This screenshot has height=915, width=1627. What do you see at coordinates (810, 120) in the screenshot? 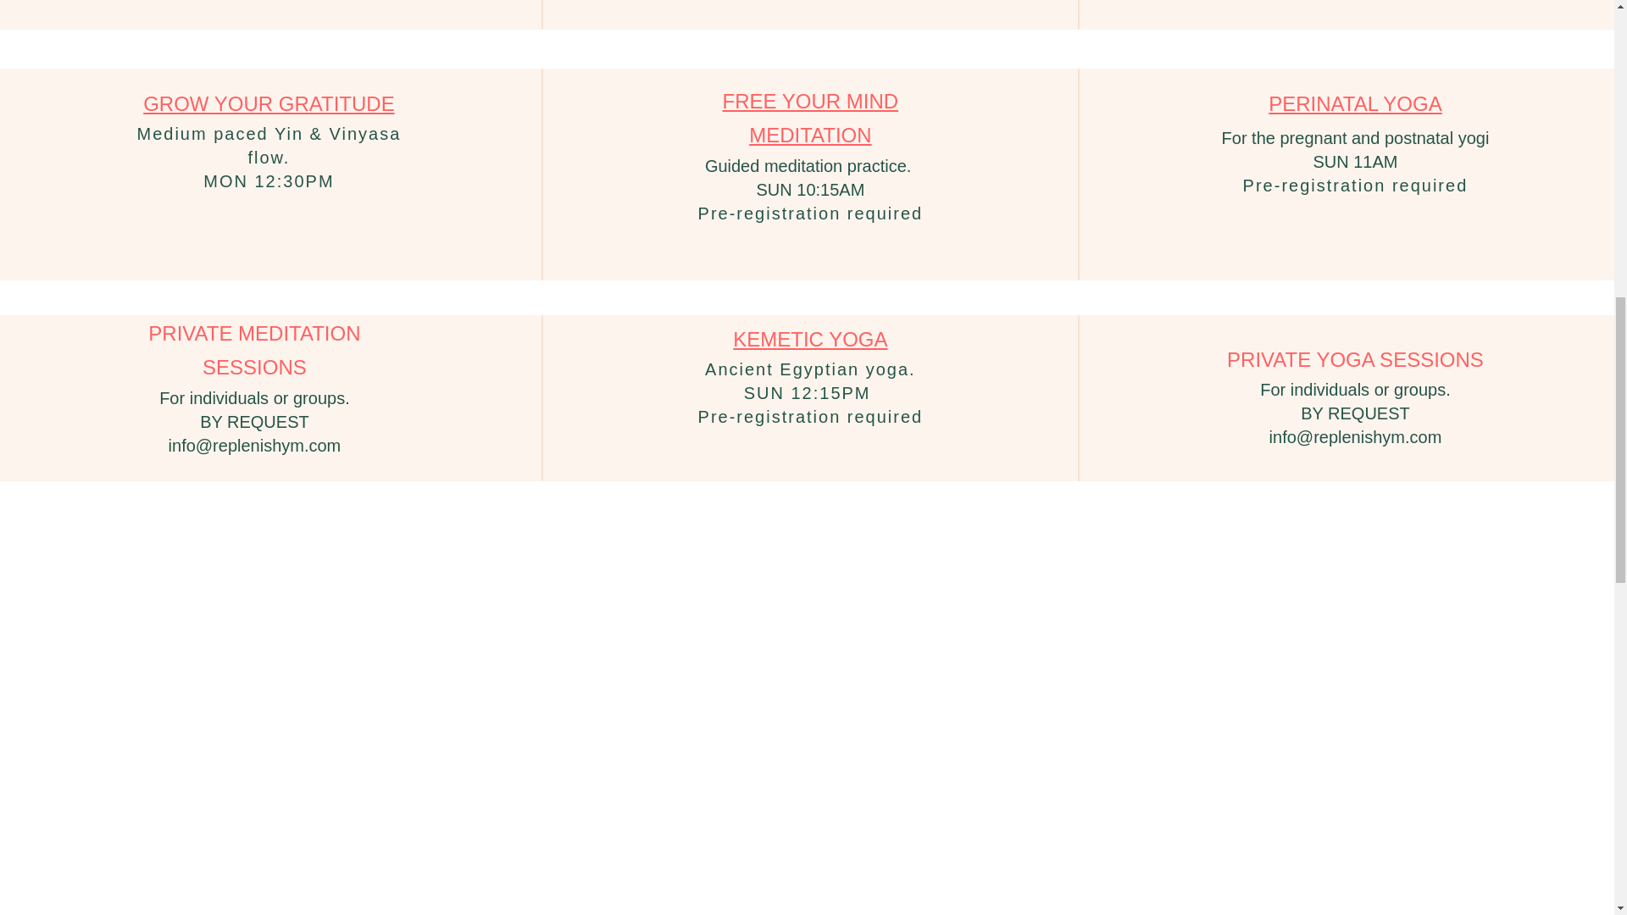
I see `FREE YOUR MIND MEDITATION` at bounding box center [810, 120].